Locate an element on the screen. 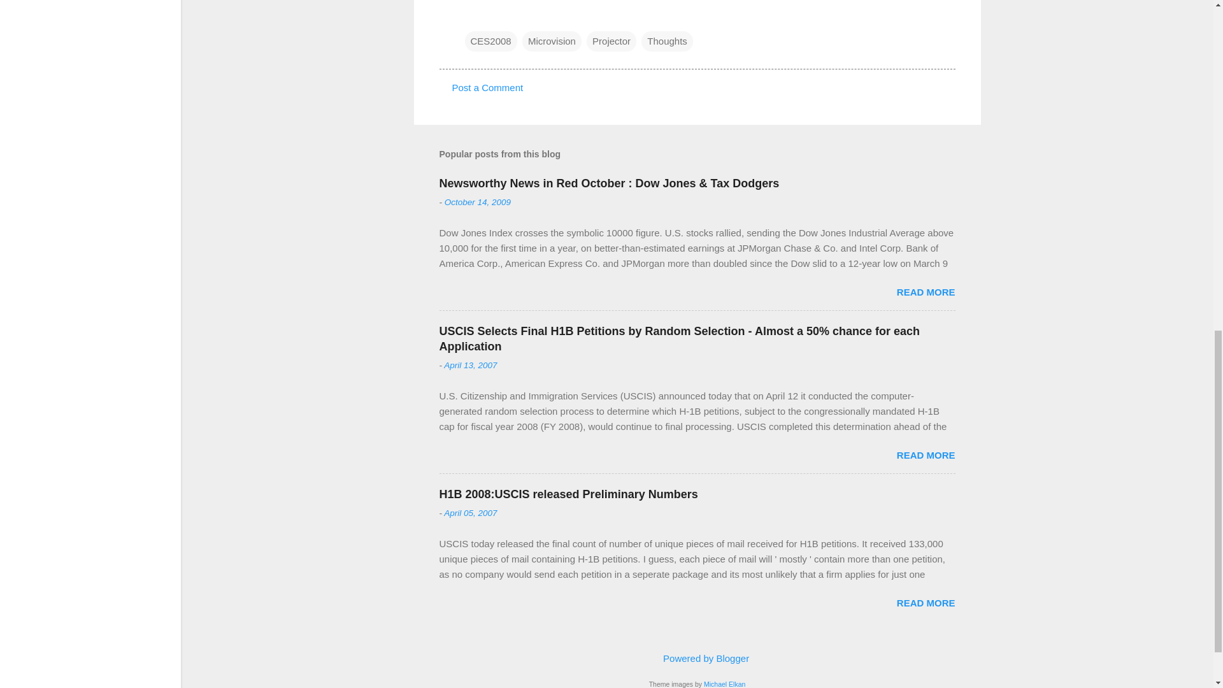  H1B 2008:USCIS released Preliminary Numbers is located at coordinates (568, 494).